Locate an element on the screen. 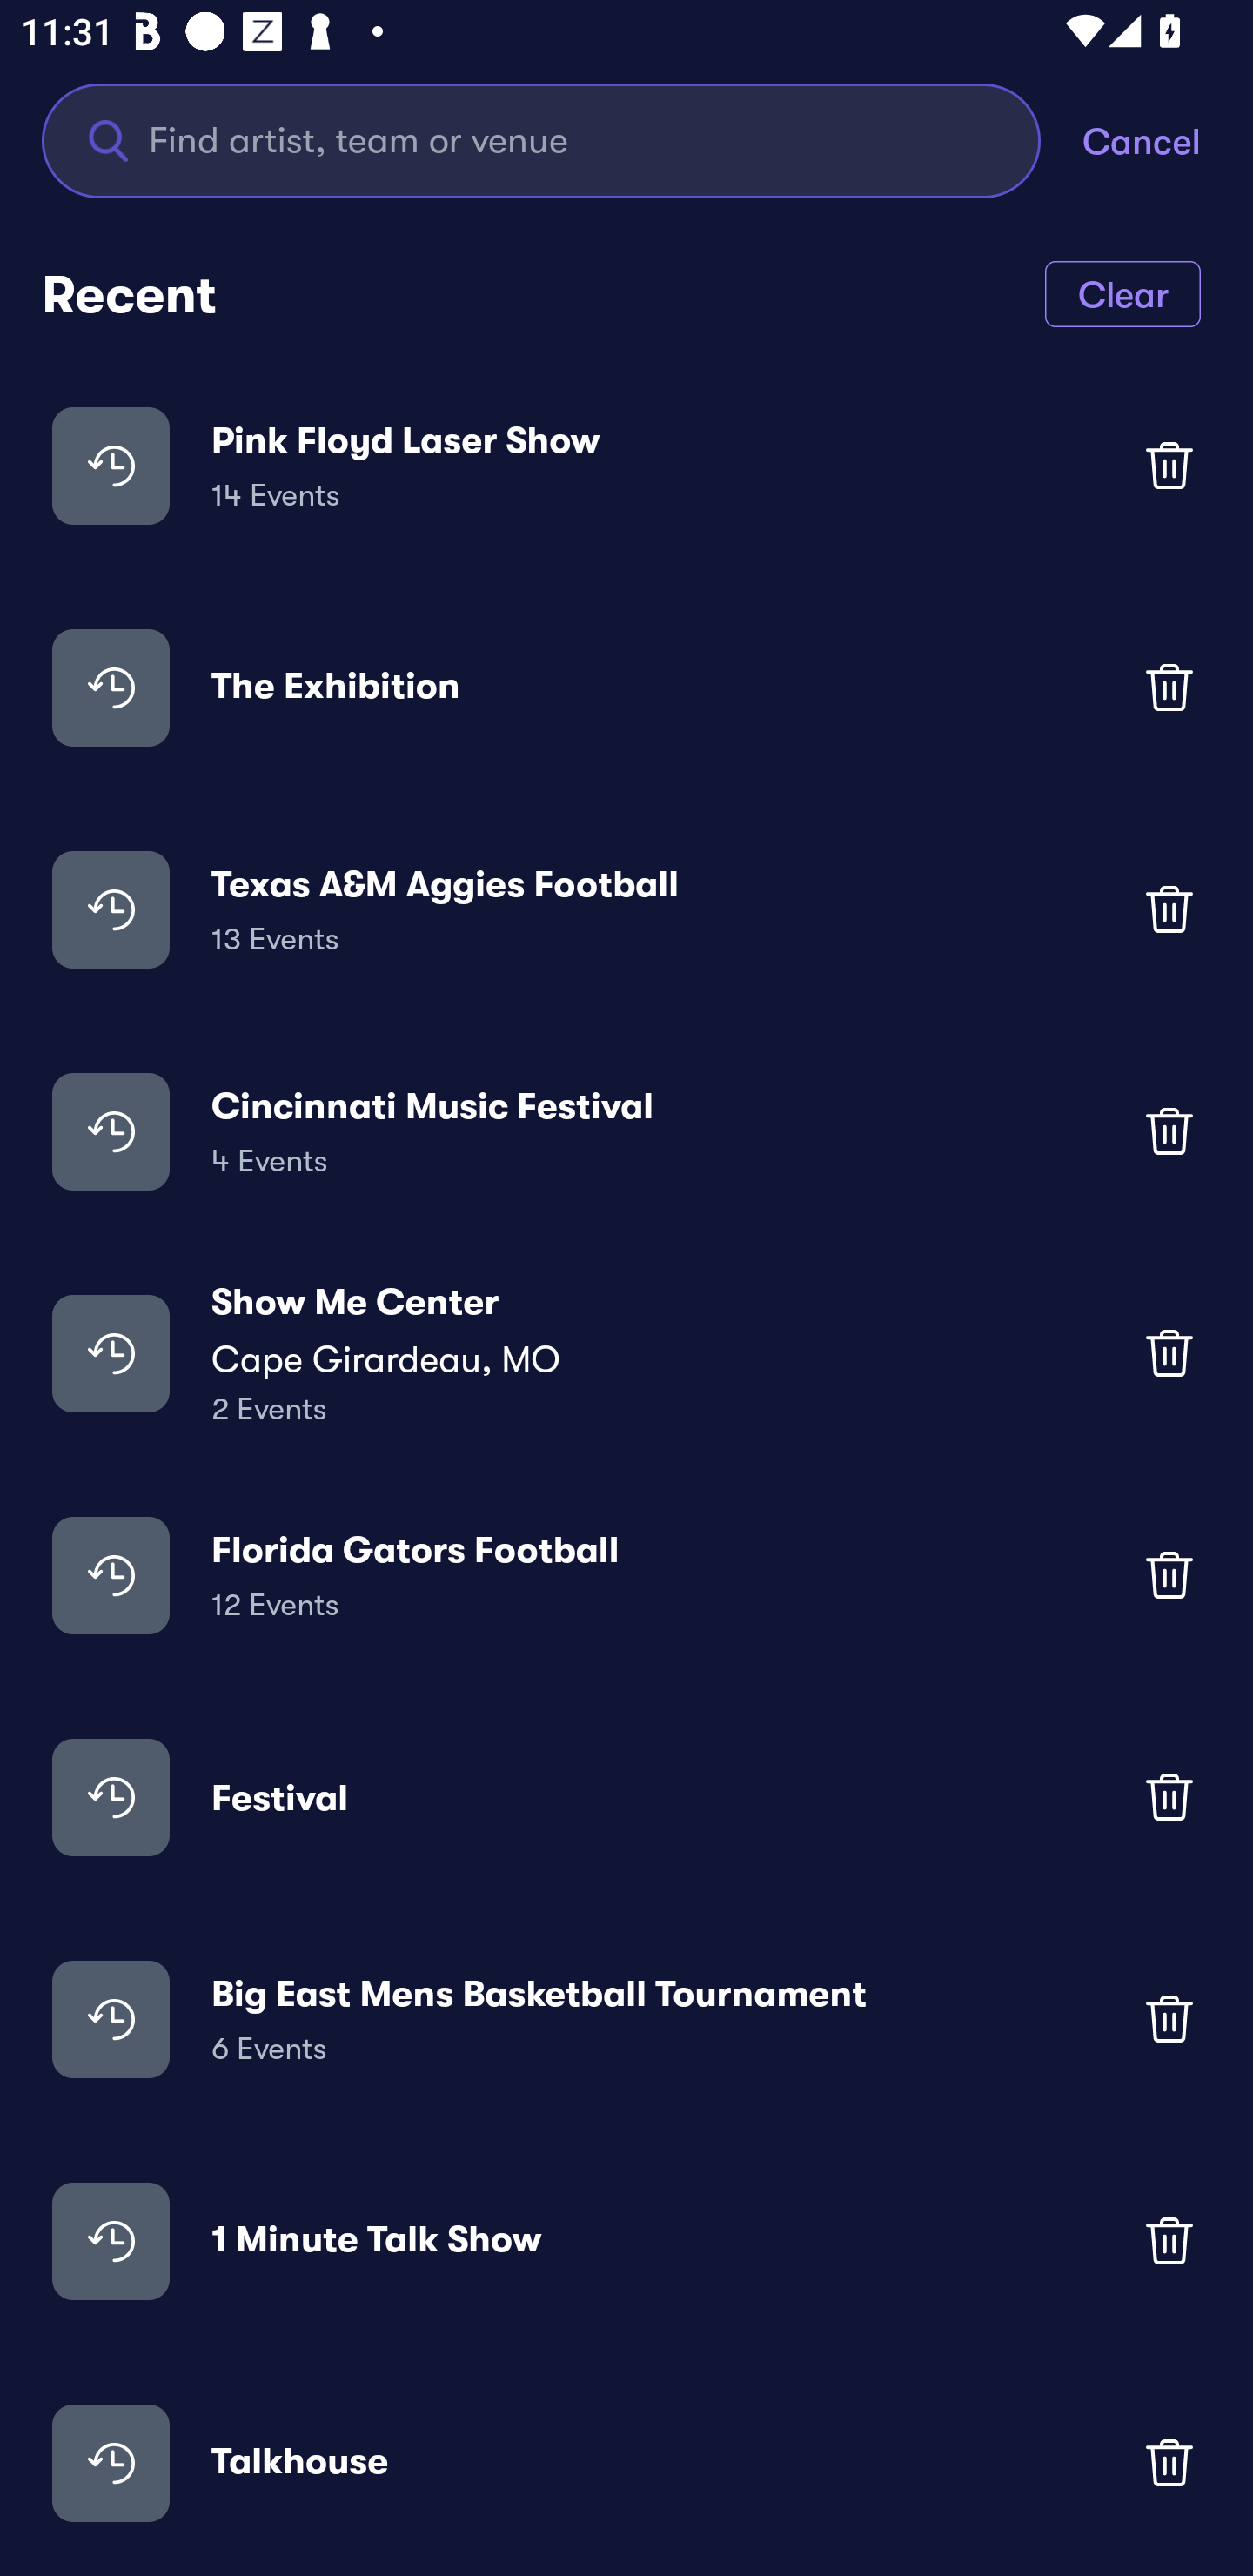  Pink Floyd Laser Show 14 Events is located at coordinates (626, 465).